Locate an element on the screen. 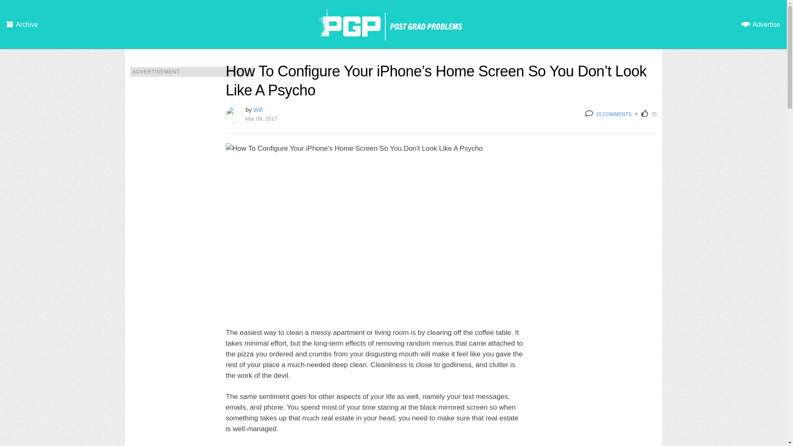  Advertise is located at coordinates (761, 25).